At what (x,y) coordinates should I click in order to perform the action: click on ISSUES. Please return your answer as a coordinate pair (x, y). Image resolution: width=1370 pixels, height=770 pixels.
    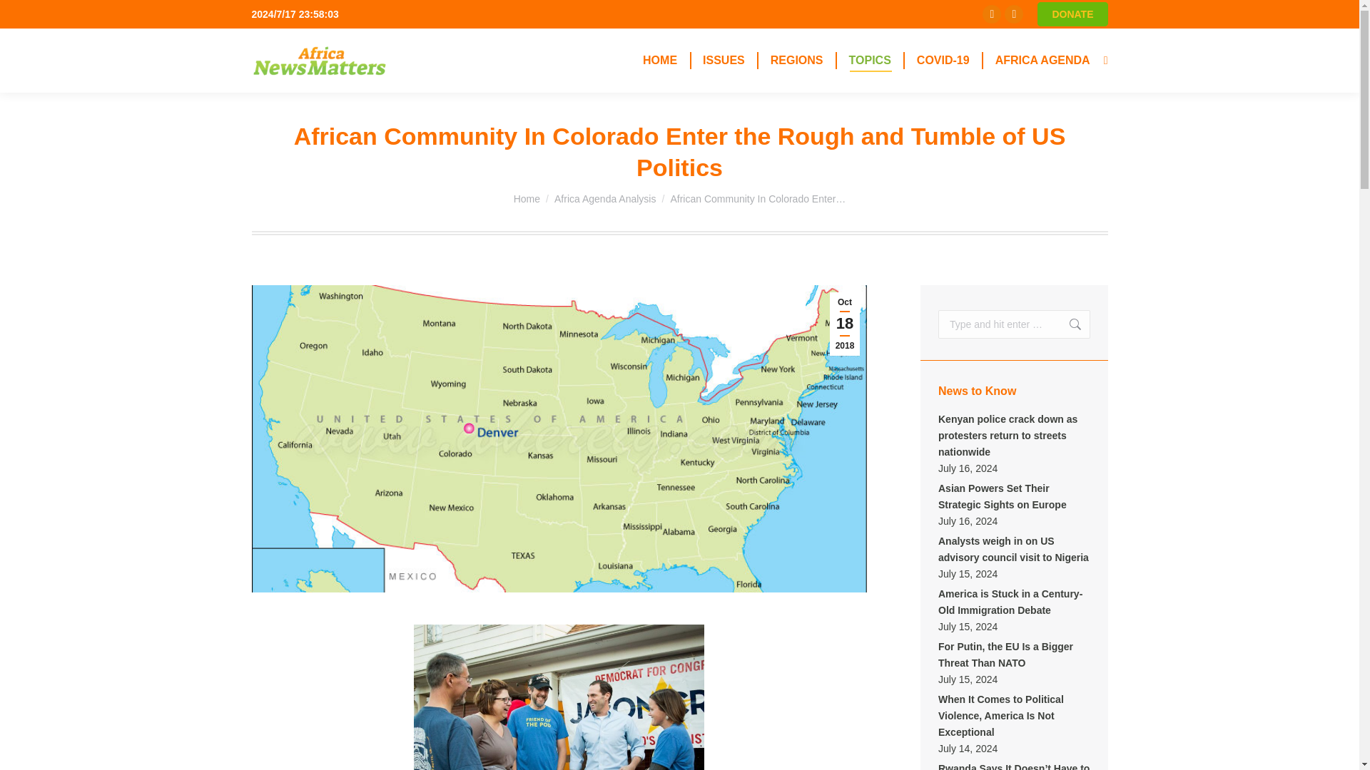
    Looking at the image, I should click on (724, 61).